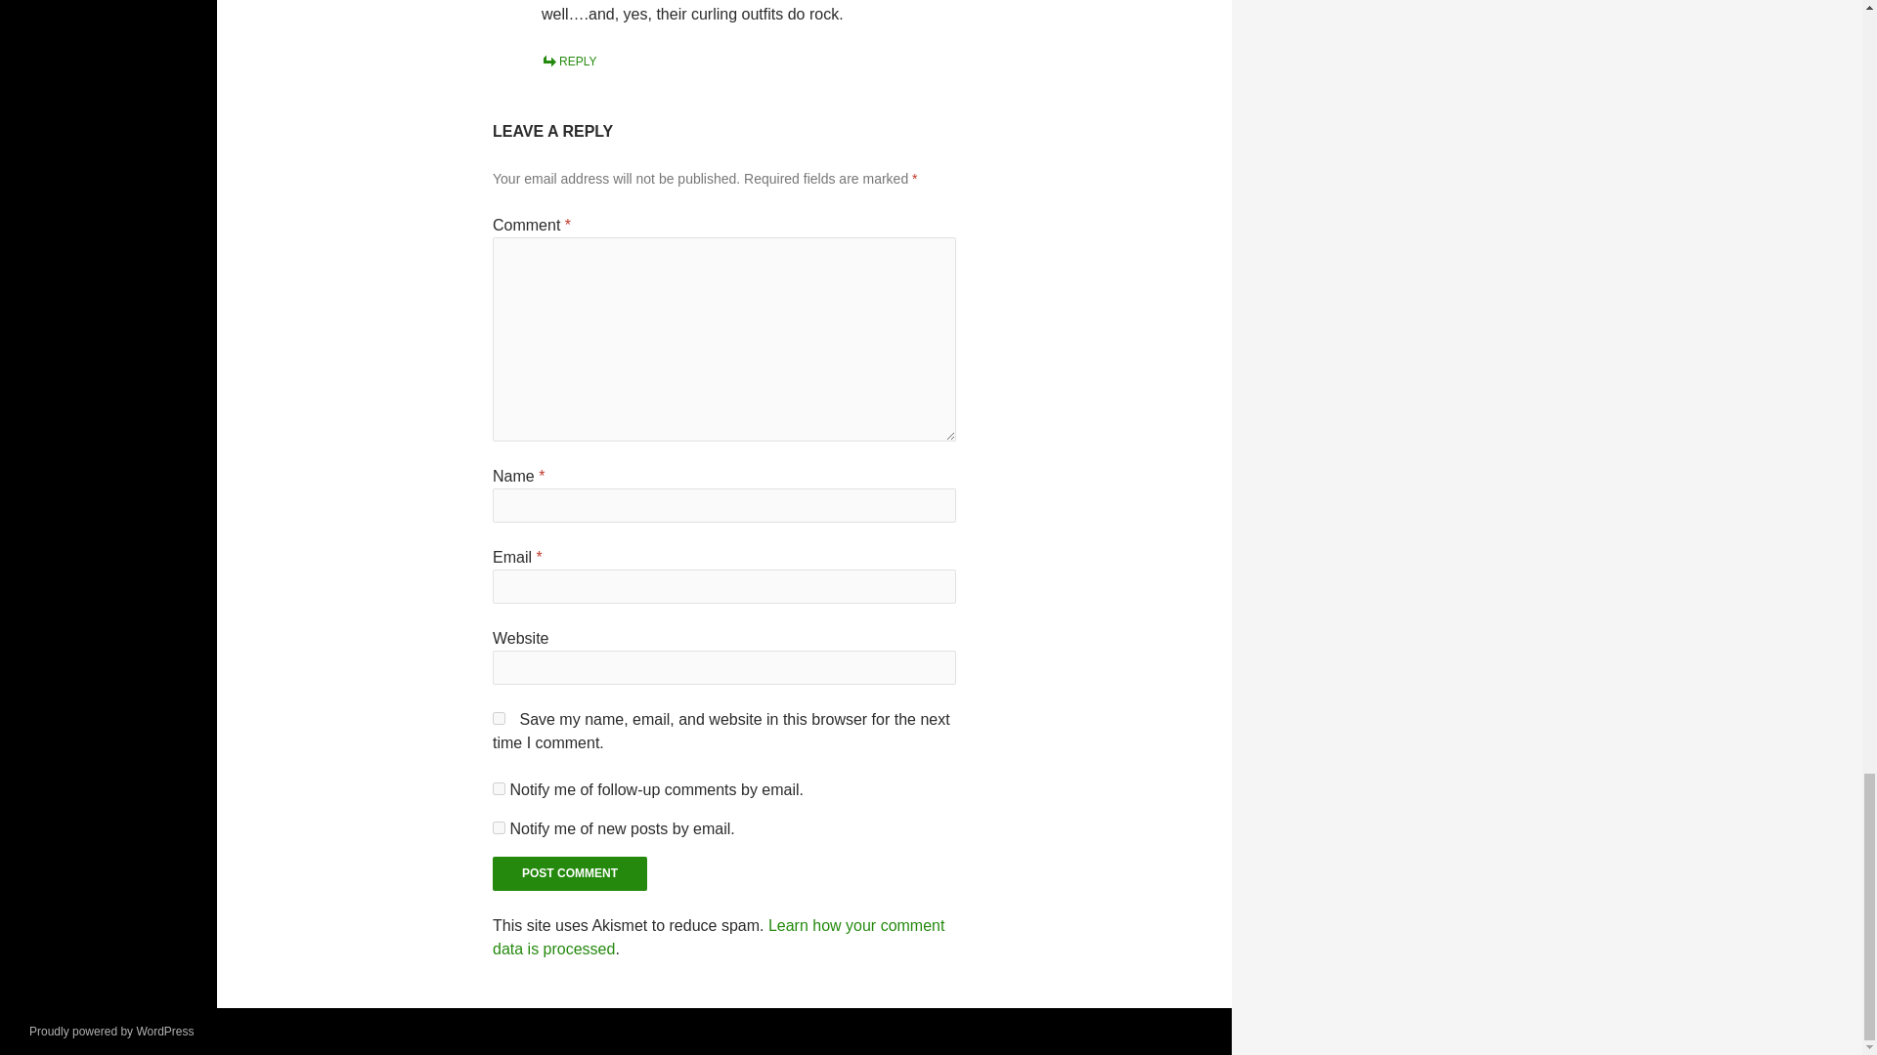  Describe the element at coordinates (499, 718) in the screenshot. I see `yes` at that location.